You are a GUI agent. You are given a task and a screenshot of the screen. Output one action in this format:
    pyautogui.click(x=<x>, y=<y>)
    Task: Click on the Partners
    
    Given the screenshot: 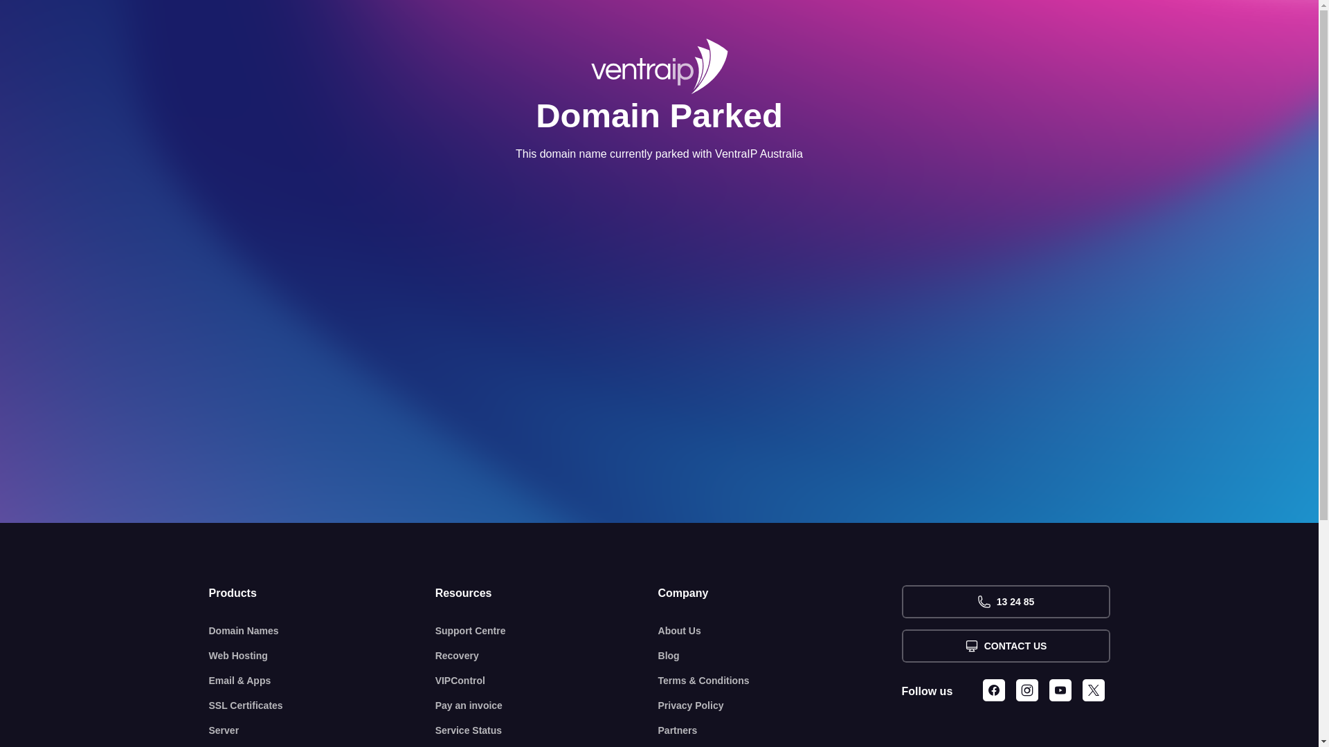 What is the action you would take?
    pyautogui.click(x=780, y=730)
    